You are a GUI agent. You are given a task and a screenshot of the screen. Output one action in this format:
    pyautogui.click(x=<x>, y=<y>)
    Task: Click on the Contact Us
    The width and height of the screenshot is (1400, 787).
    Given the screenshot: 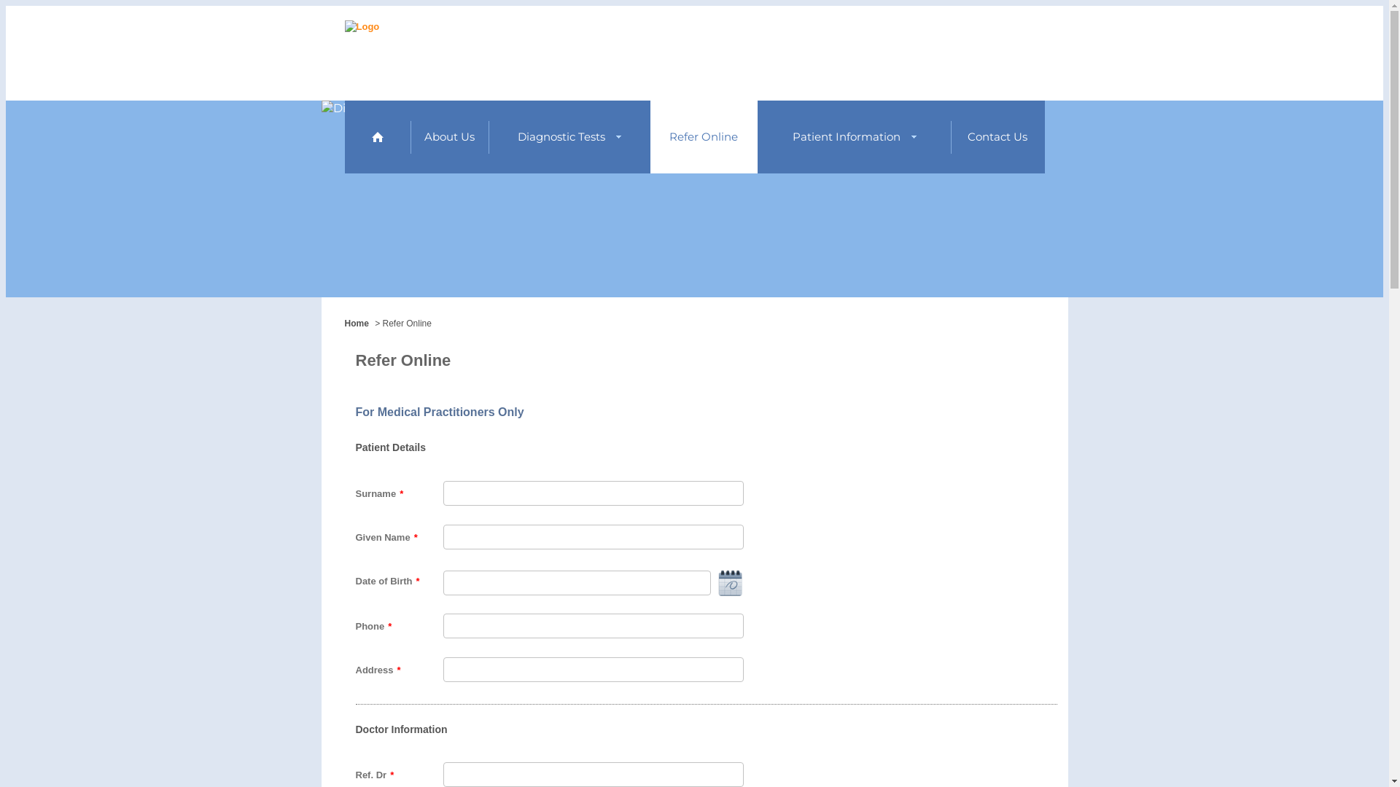 What is the action you would take?
    pyautogui.click(x=997, y=137)
    